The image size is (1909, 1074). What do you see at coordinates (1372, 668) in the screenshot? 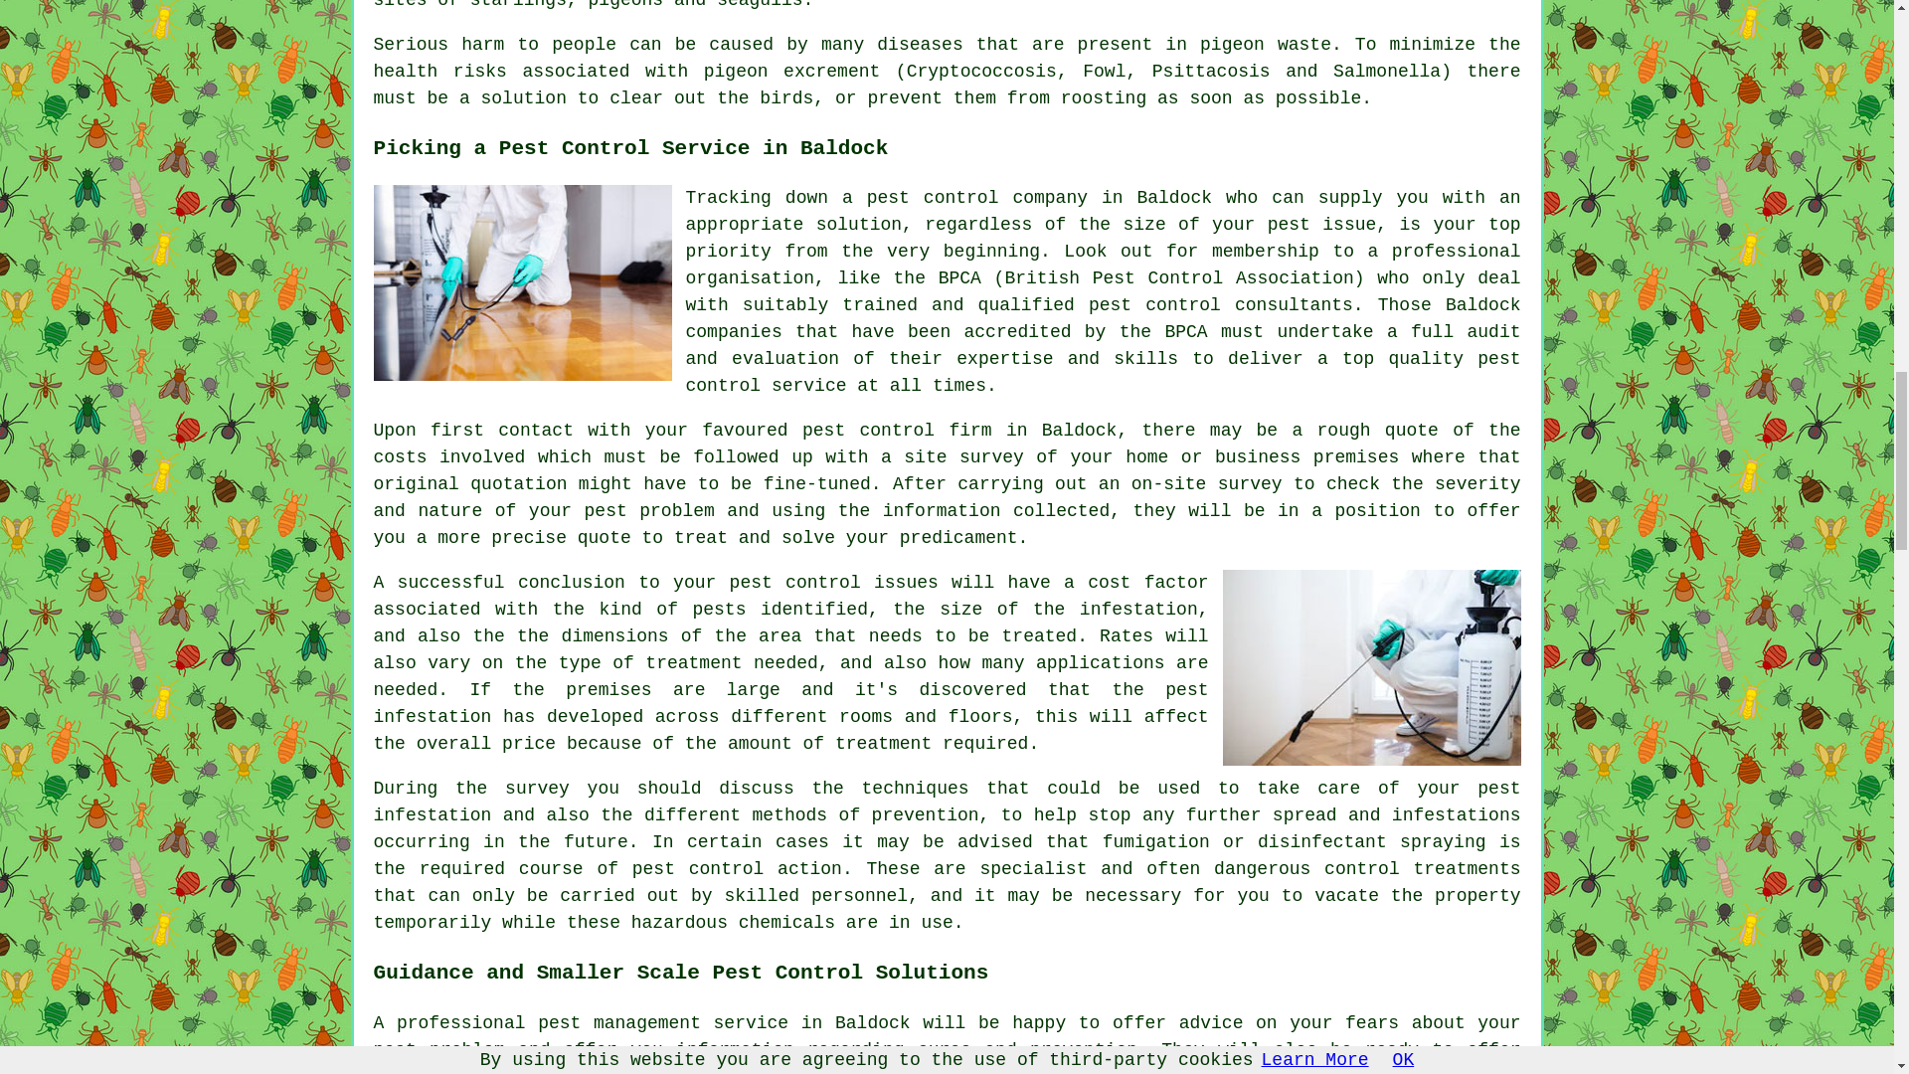
I see `Pest Management Service Baldock UK` at bounding box center [1372, 668].